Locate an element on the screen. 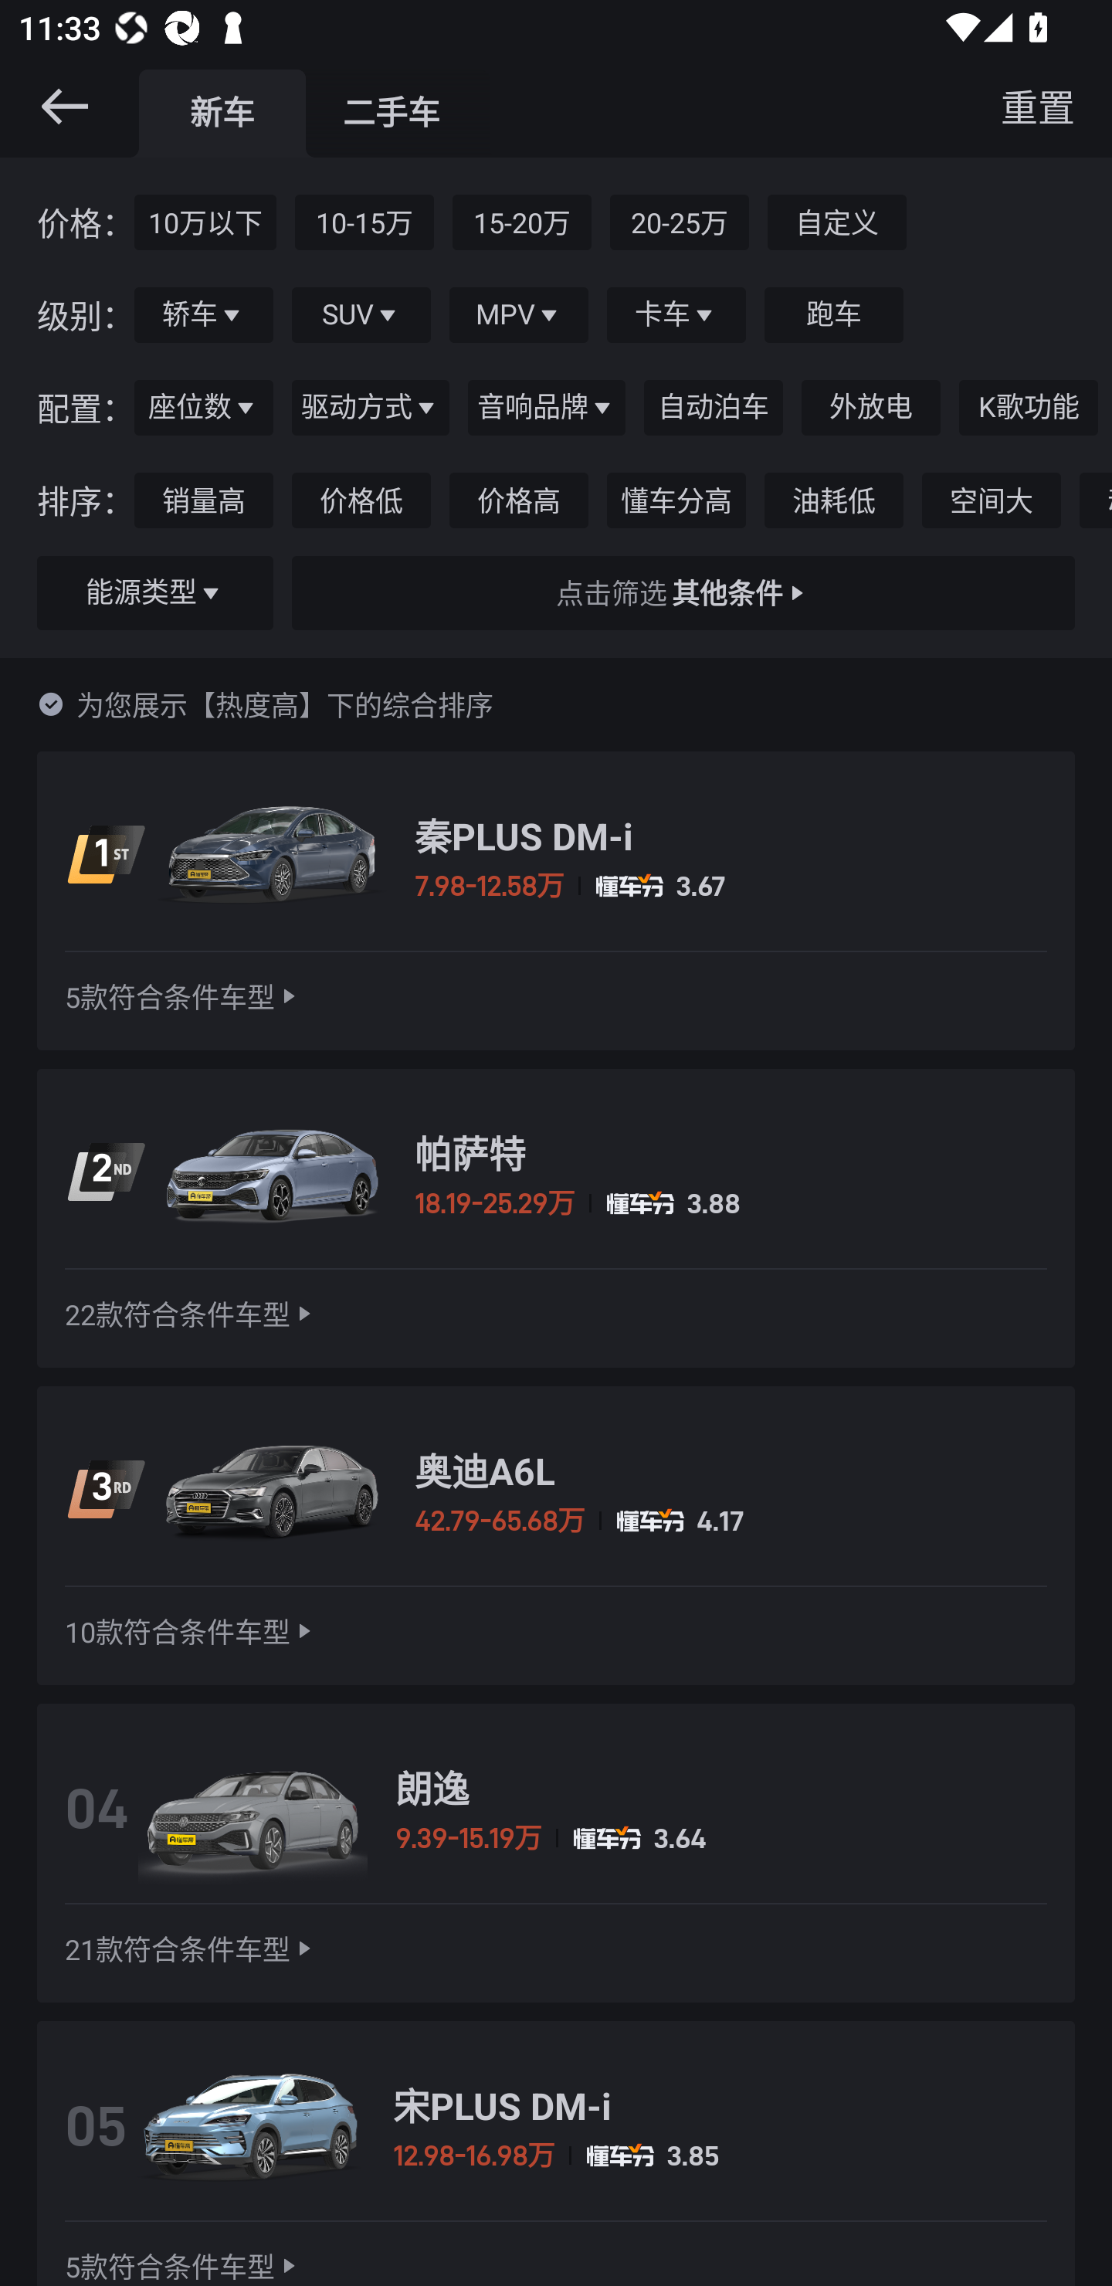 The width and height of the screenshot is (1112, 2286). 驱动方式 is located at coordinates (370, 408).